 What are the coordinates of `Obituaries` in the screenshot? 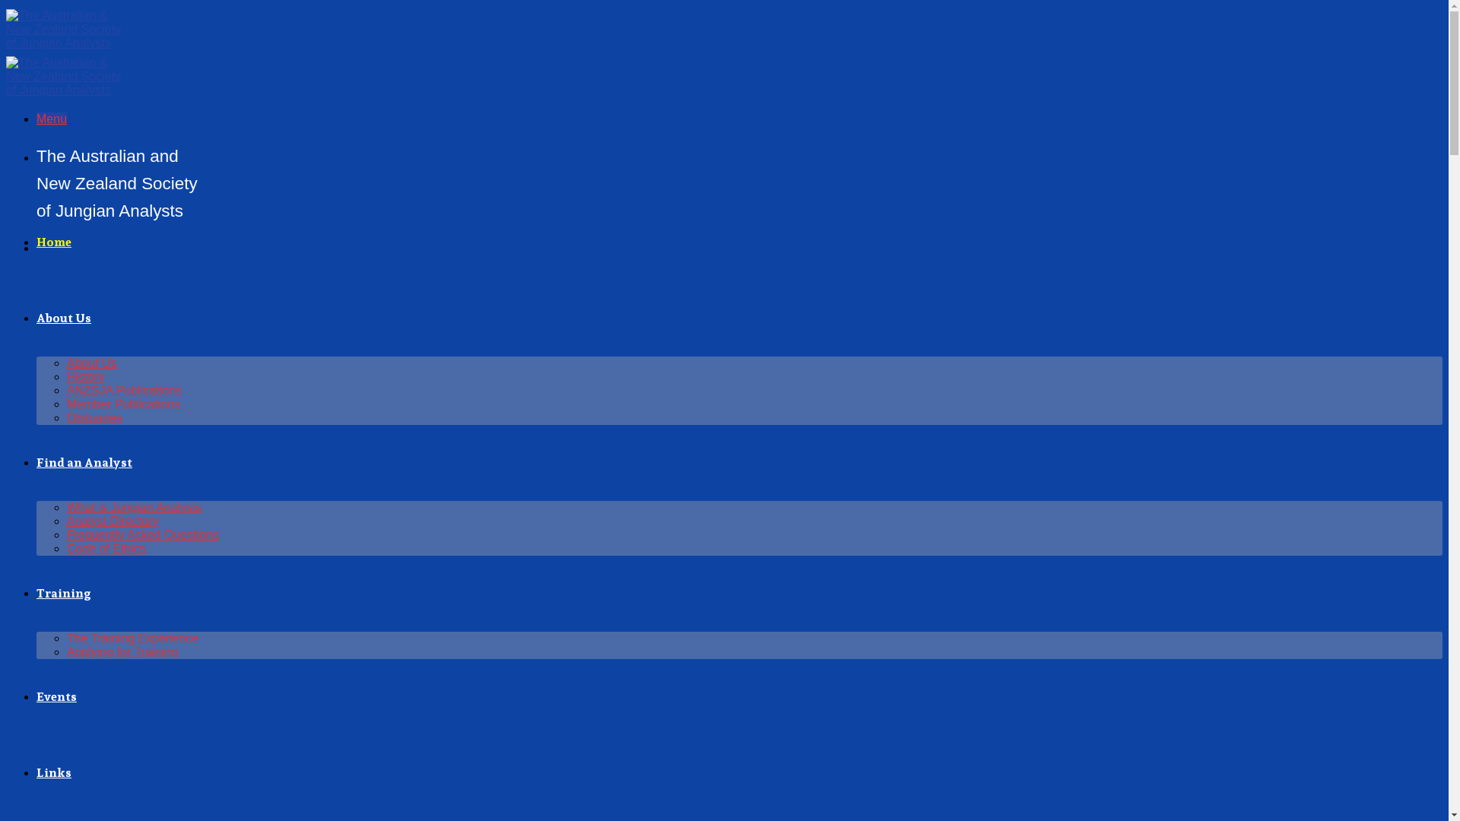 It's located at (94, 418).